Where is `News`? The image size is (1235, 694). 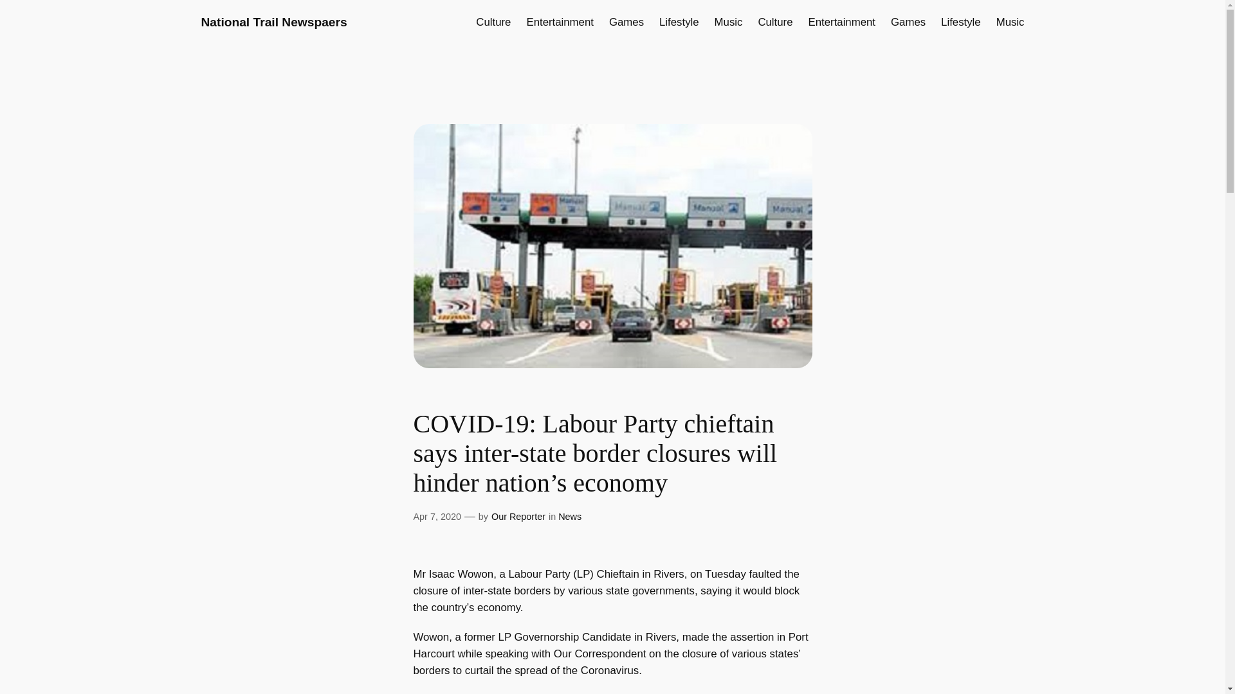
News is located at coordinates (570, 517).